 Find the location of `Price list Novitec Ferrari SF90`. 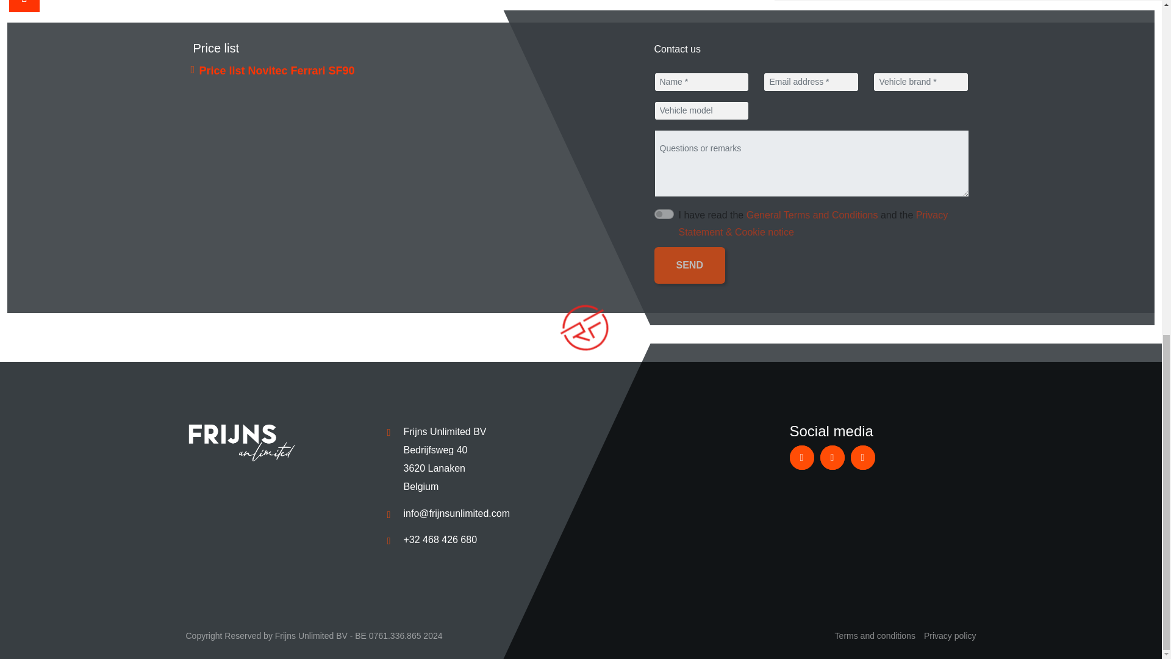

Price list Novitec Ferrari SF90 is located at coordinates (277, 71).